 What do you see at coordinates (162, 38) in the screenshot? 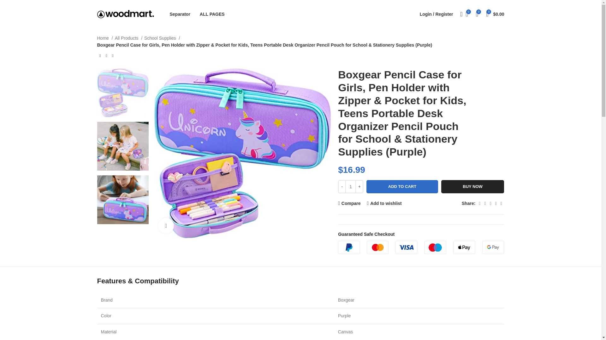
I see `School Supplies` at bounding box center [162, 38].